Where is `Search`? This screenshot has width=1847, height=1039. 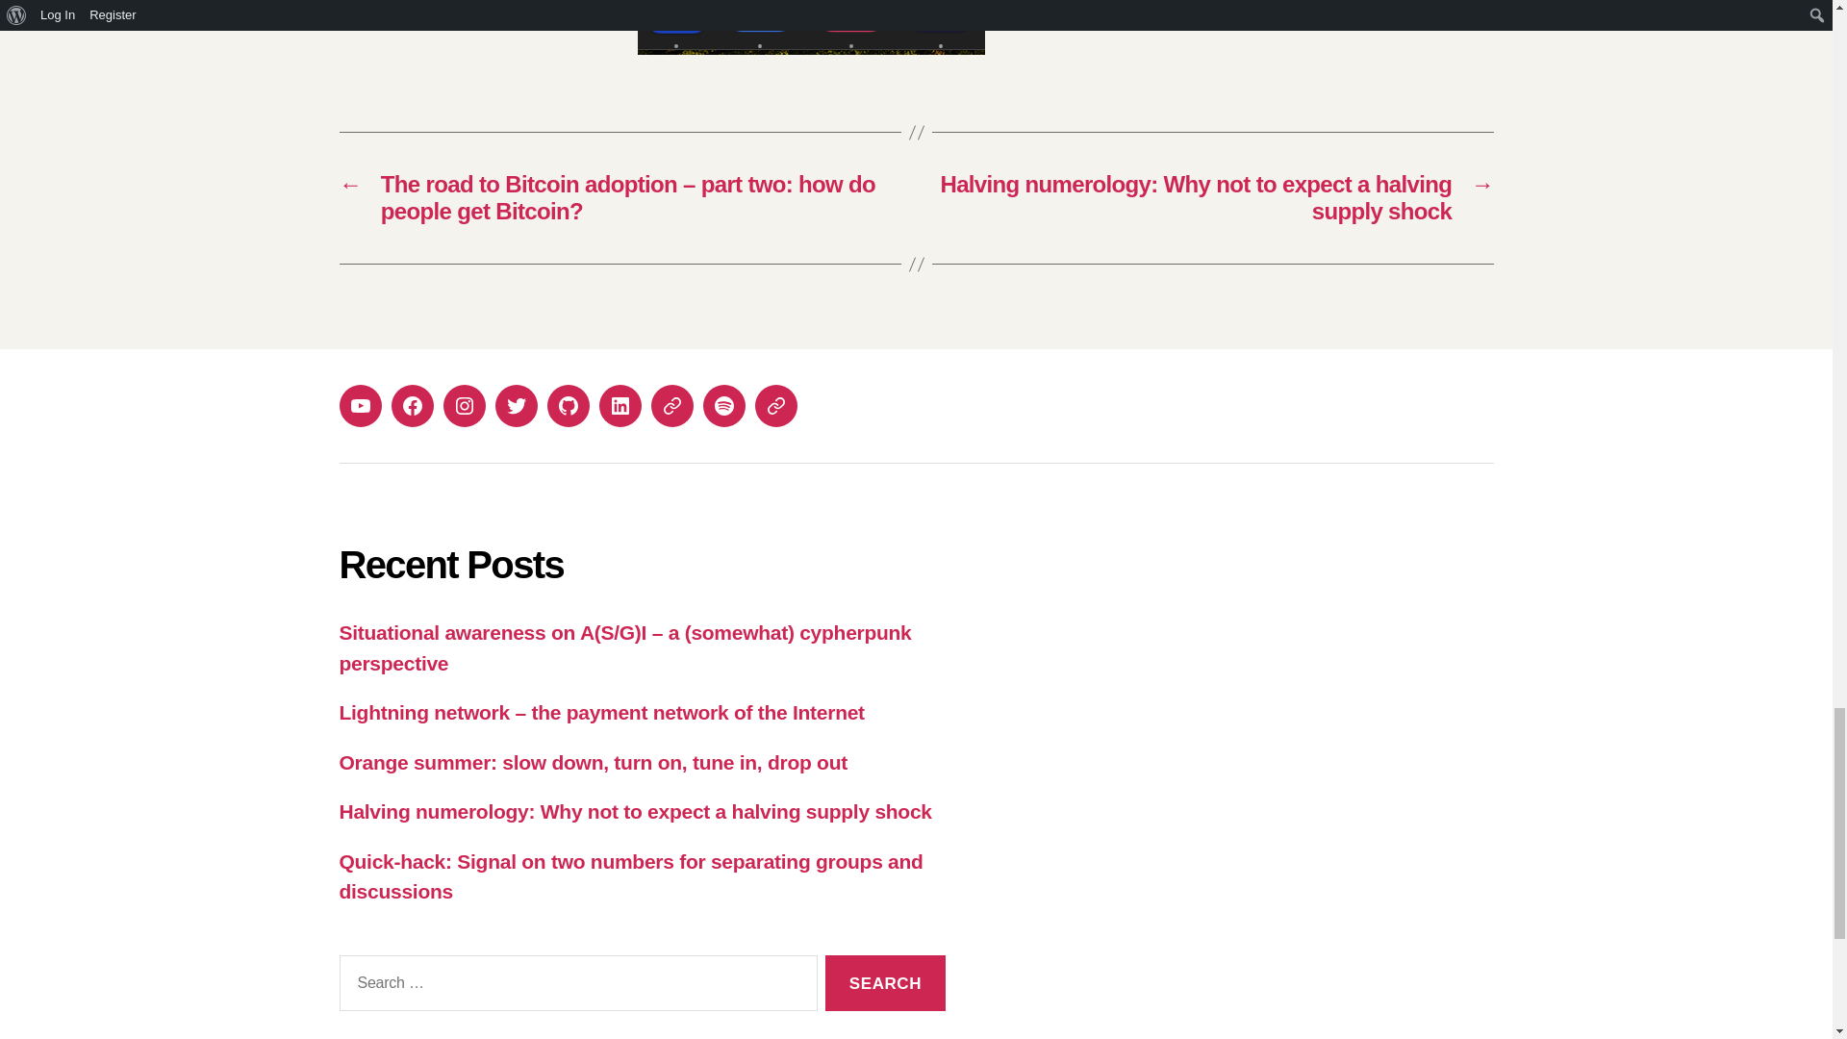
Search is located at coordinates (885, 983).